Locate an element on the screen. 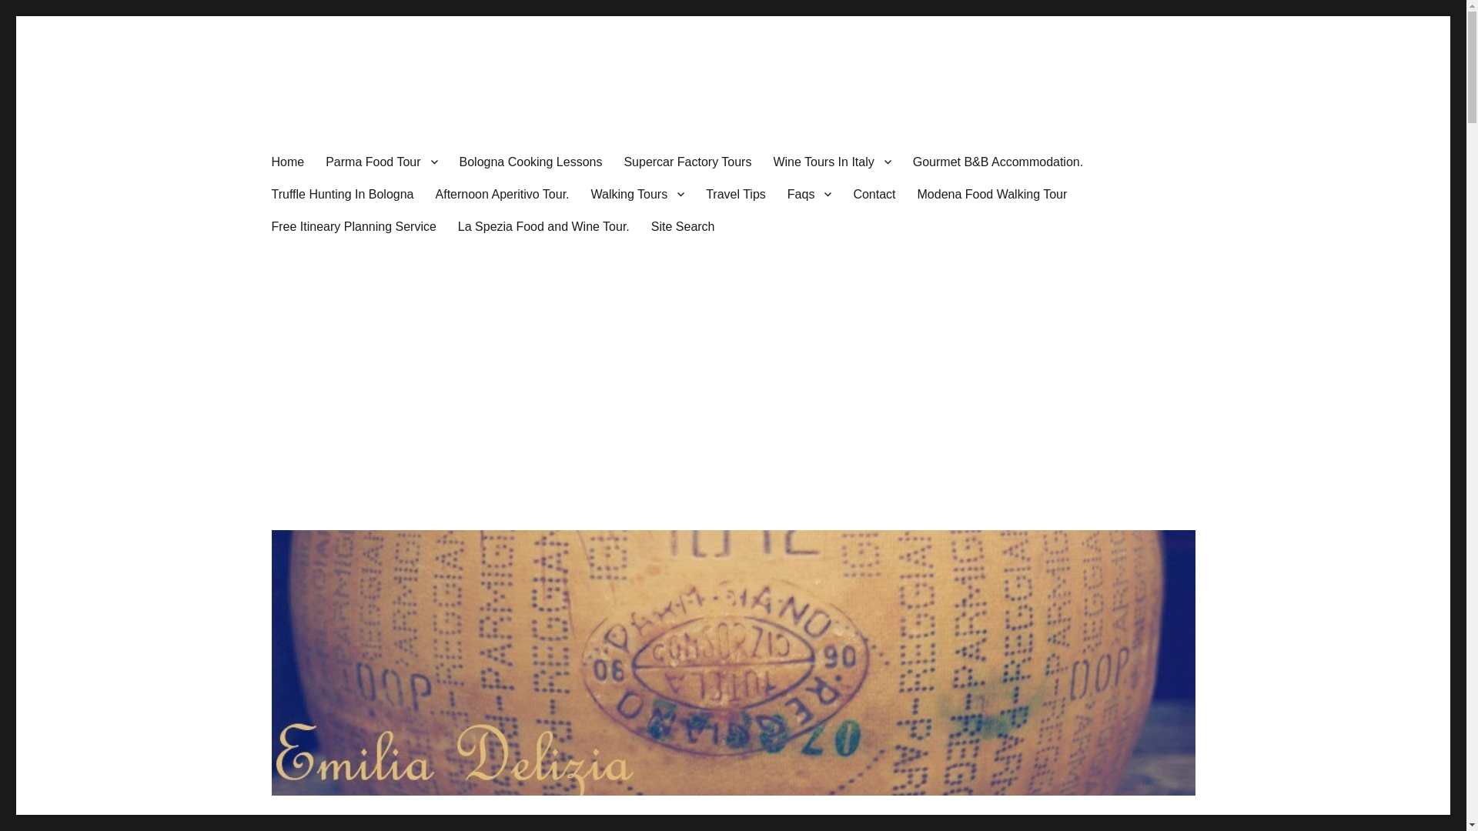 The image size is (1478, 831). Free Itineary Planning Service is located at coordinates (353, 226).